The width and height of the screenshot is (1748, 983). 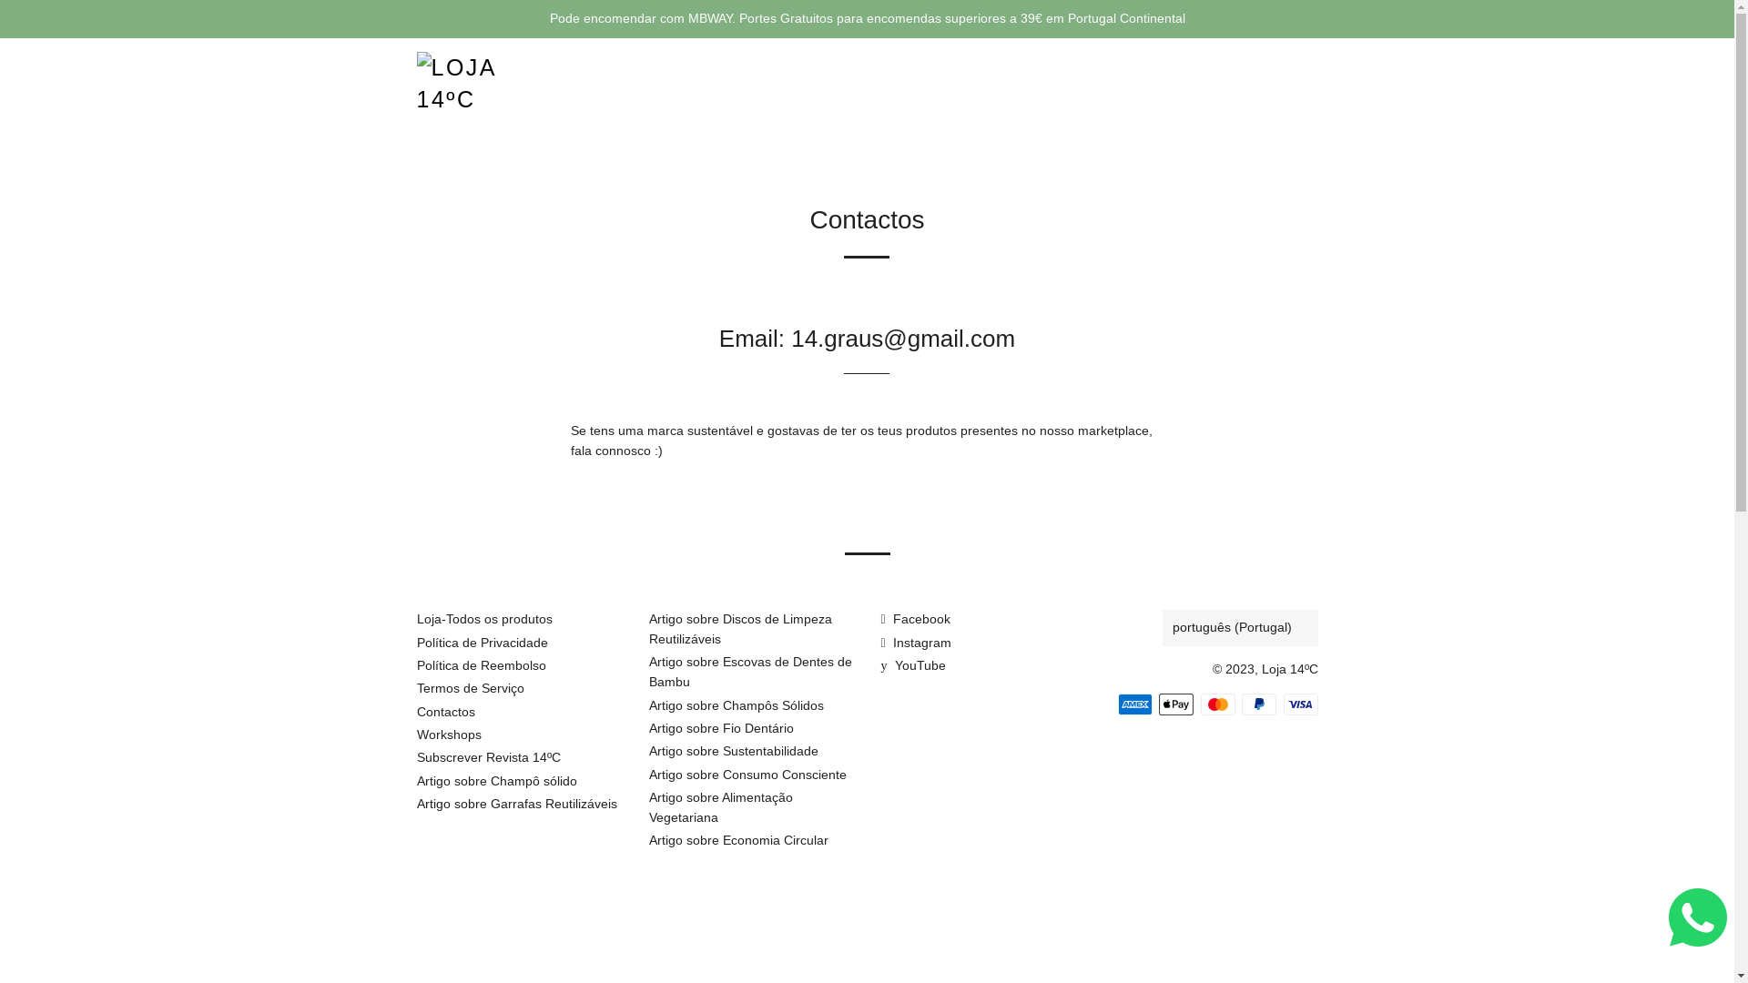 I want to click on Facebook, so click(x=916, y=619).